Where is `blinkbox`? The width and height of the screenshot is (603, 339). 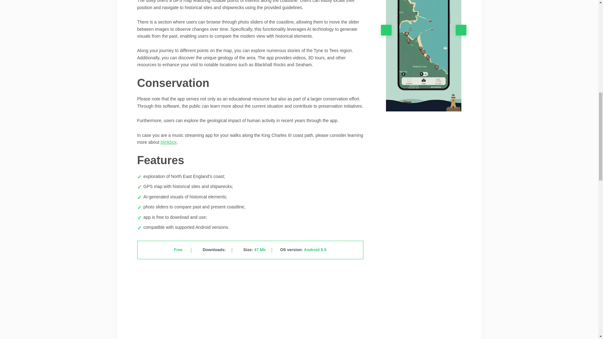 blinkbox is located at coordinates (168, 142).